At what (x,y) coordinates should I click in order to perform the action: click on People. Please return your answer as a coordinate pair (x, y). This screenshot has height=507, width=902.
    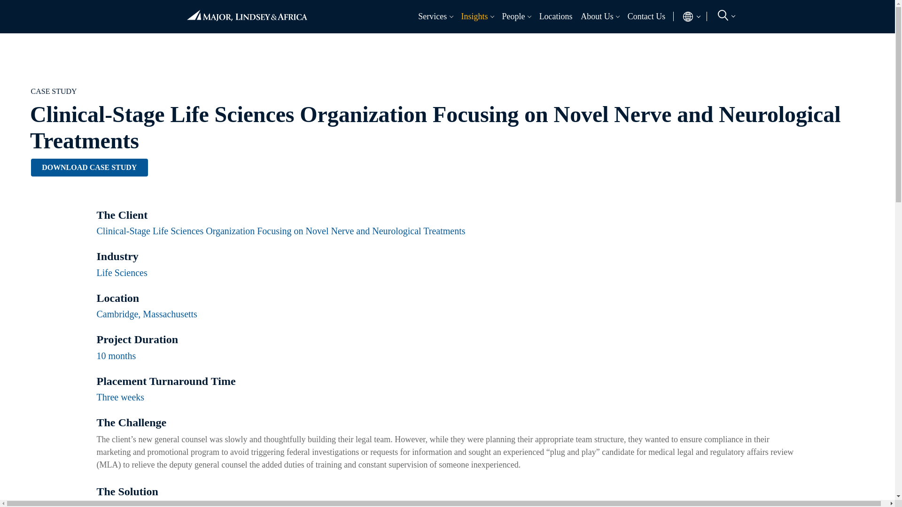
    Looking at the image, I should click on (511, 16).